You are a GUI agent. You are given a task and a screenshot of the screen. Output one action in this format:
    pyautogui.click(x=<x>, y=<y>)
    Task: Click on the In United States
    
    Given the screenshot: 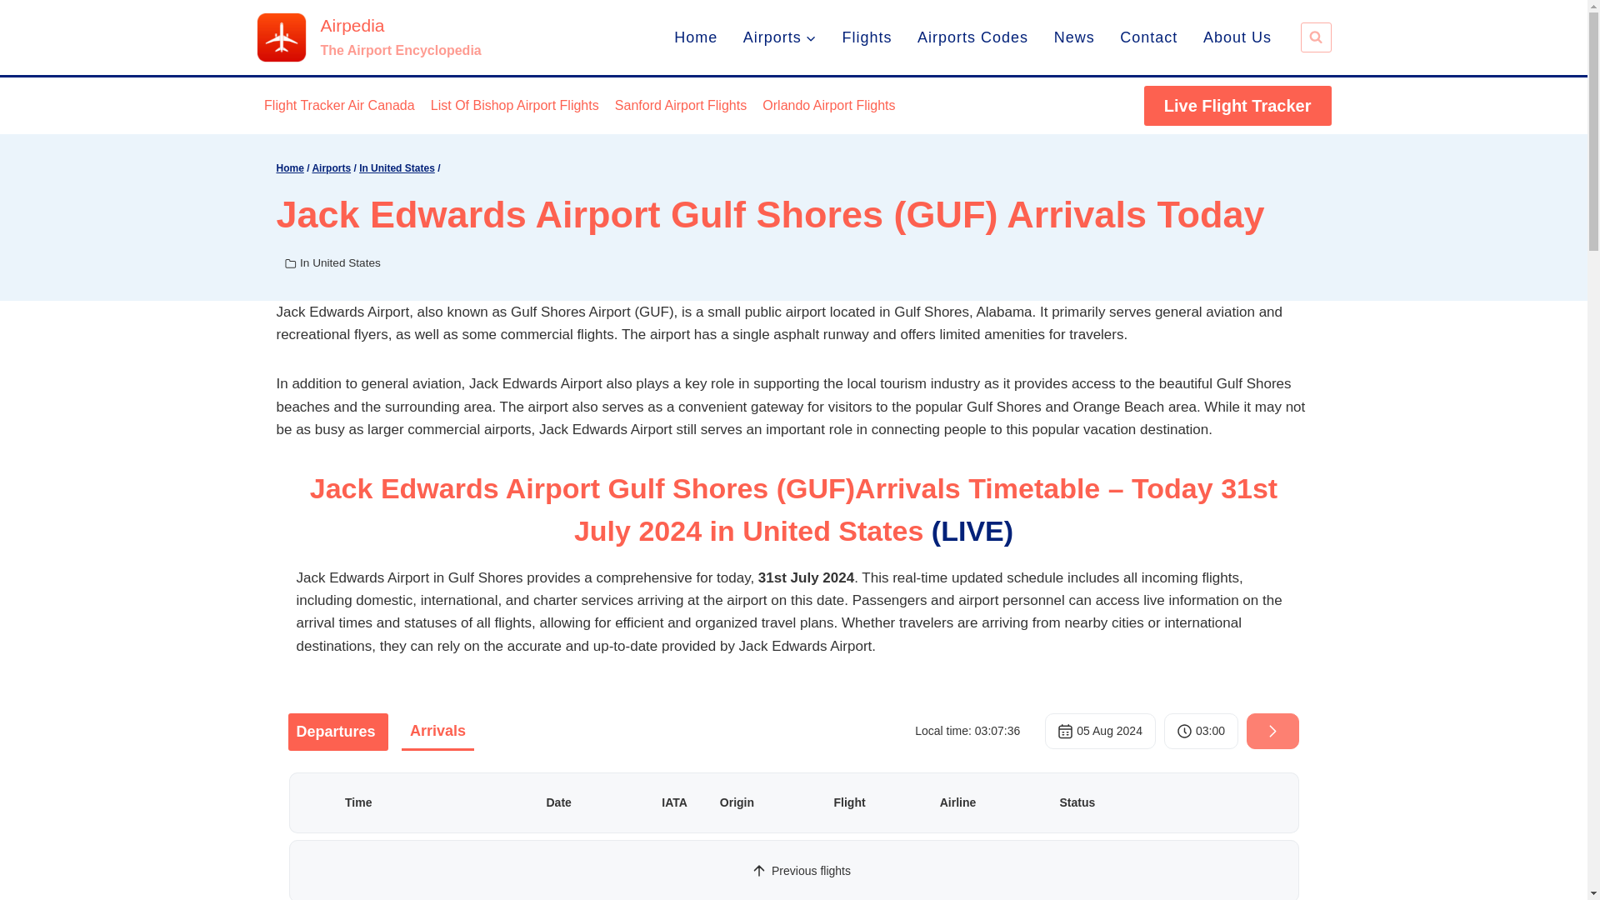 What is the action you would take?
    pyautogui.click(x=973, y=37)
    